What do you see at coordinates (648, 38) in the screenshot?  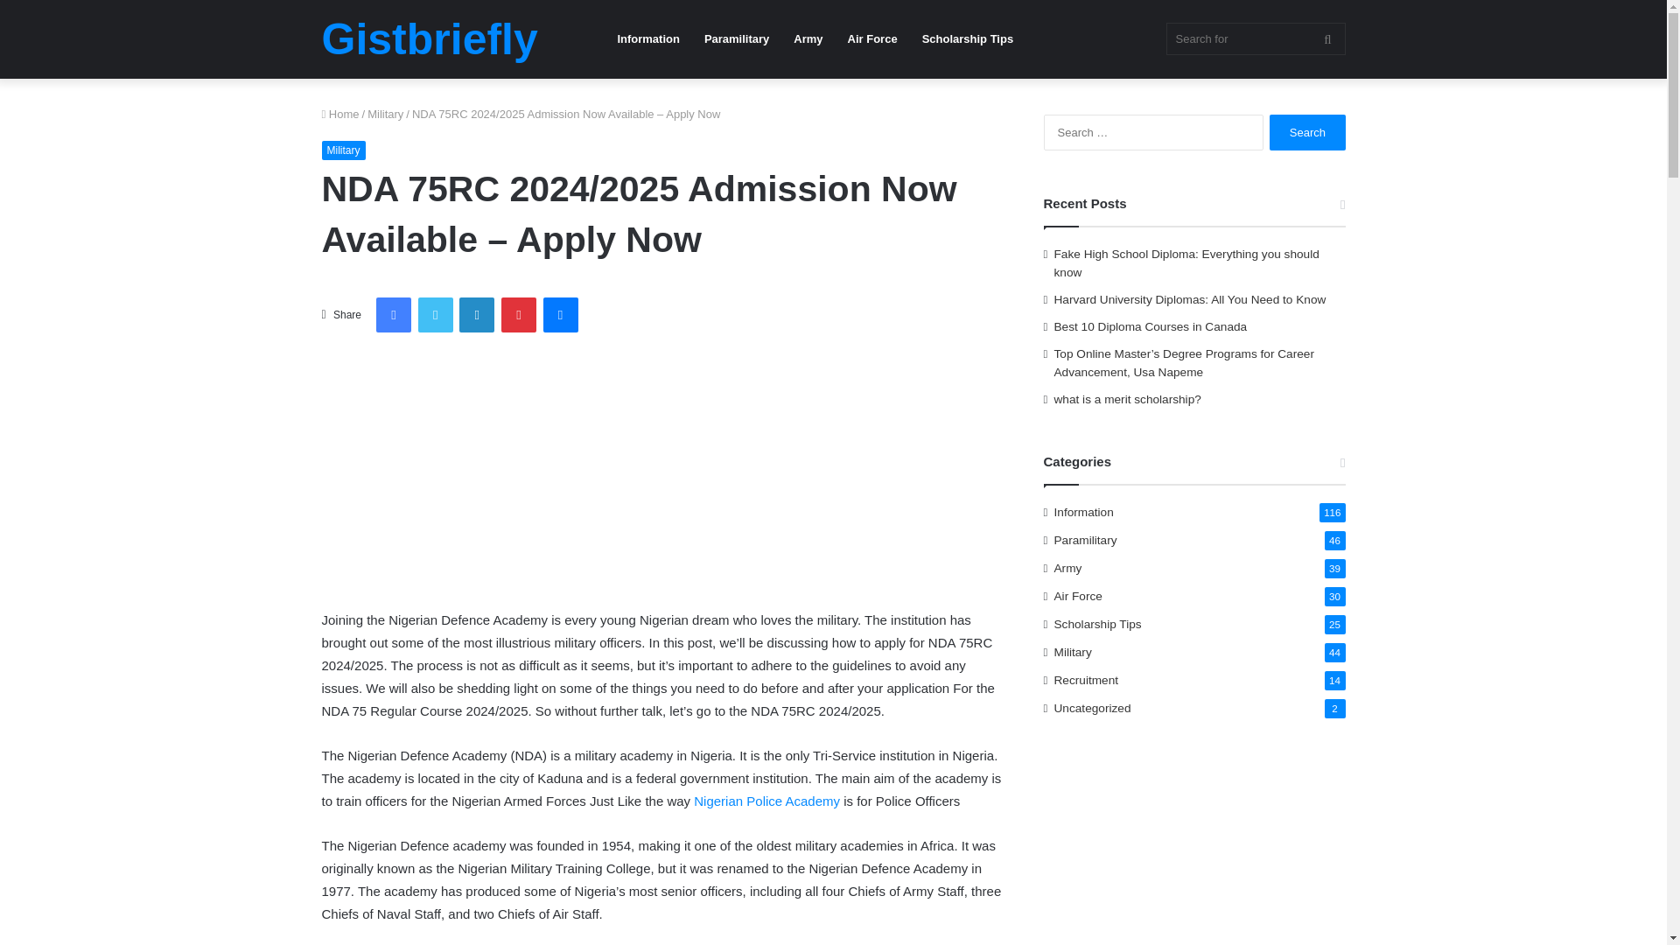 I see `Information` at bounding box center [648, 38].